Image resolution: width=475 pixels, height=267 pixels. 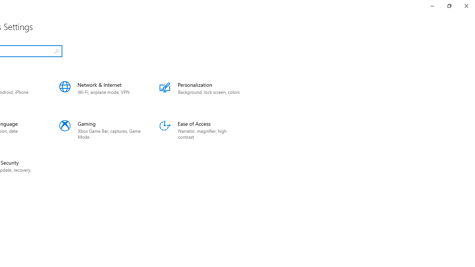 What do you see at coordinates (200, 130) in the screenshot?
I see `Ease of Access` at bounding box center [200, 130].